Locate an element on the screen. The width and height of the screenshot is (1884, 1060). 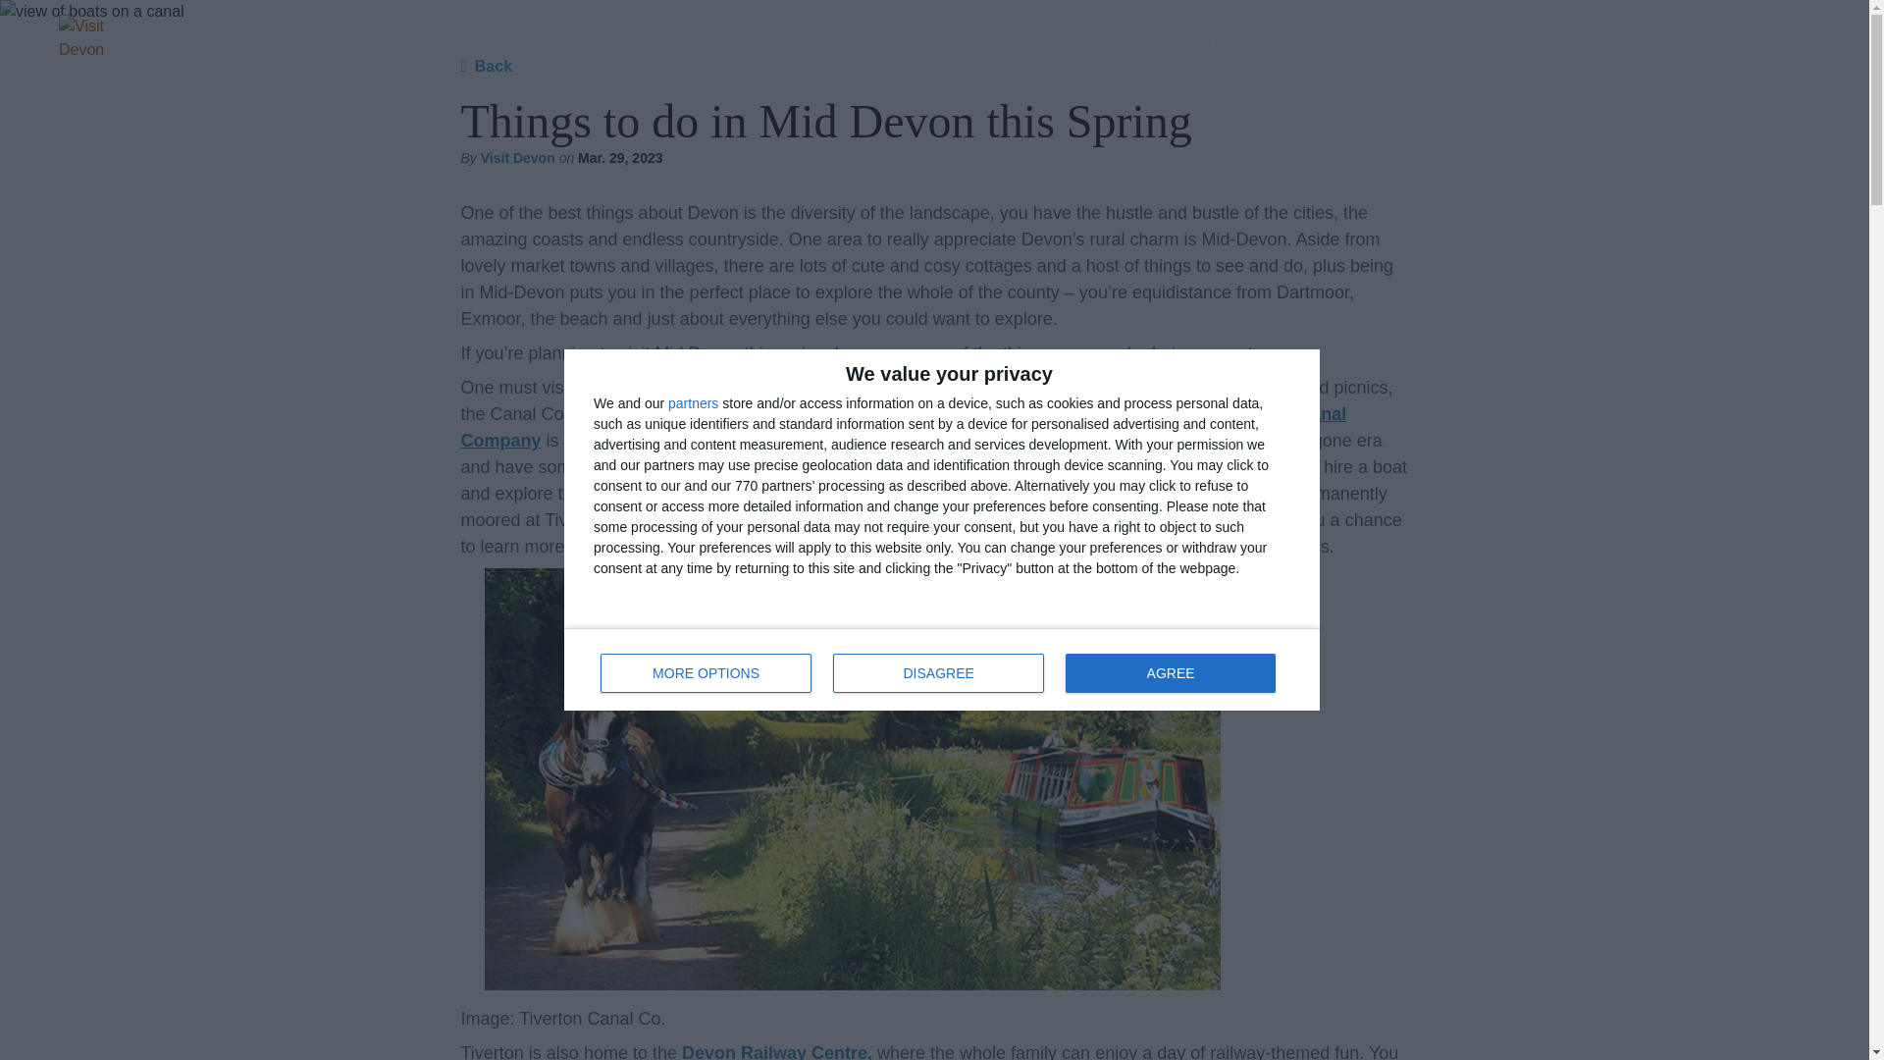
What's On is located at coordinates (942, 669).